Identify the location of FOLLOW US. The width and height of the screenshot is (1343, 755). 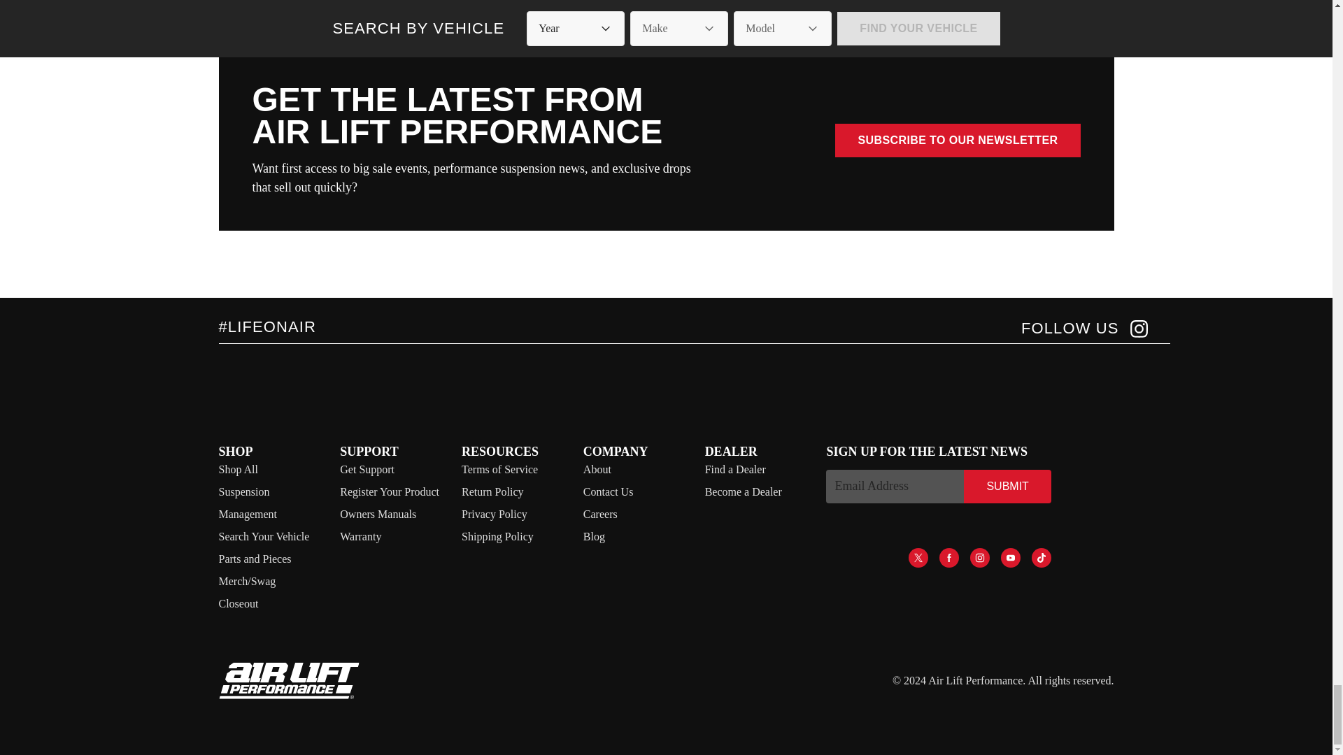
(1083, 329).